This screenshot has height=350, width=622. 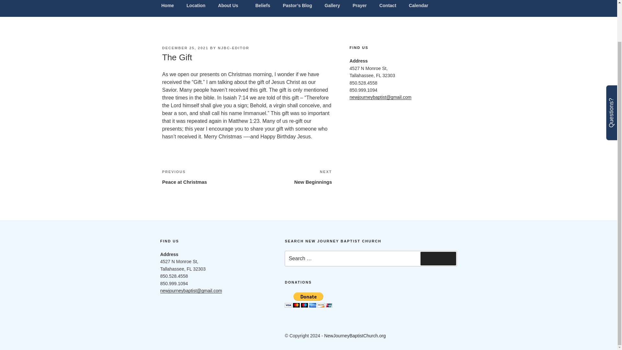 What do you see at coordinates (418, 7) in the screenshot?
I see `Calendar` at bounding box center [418, 7].